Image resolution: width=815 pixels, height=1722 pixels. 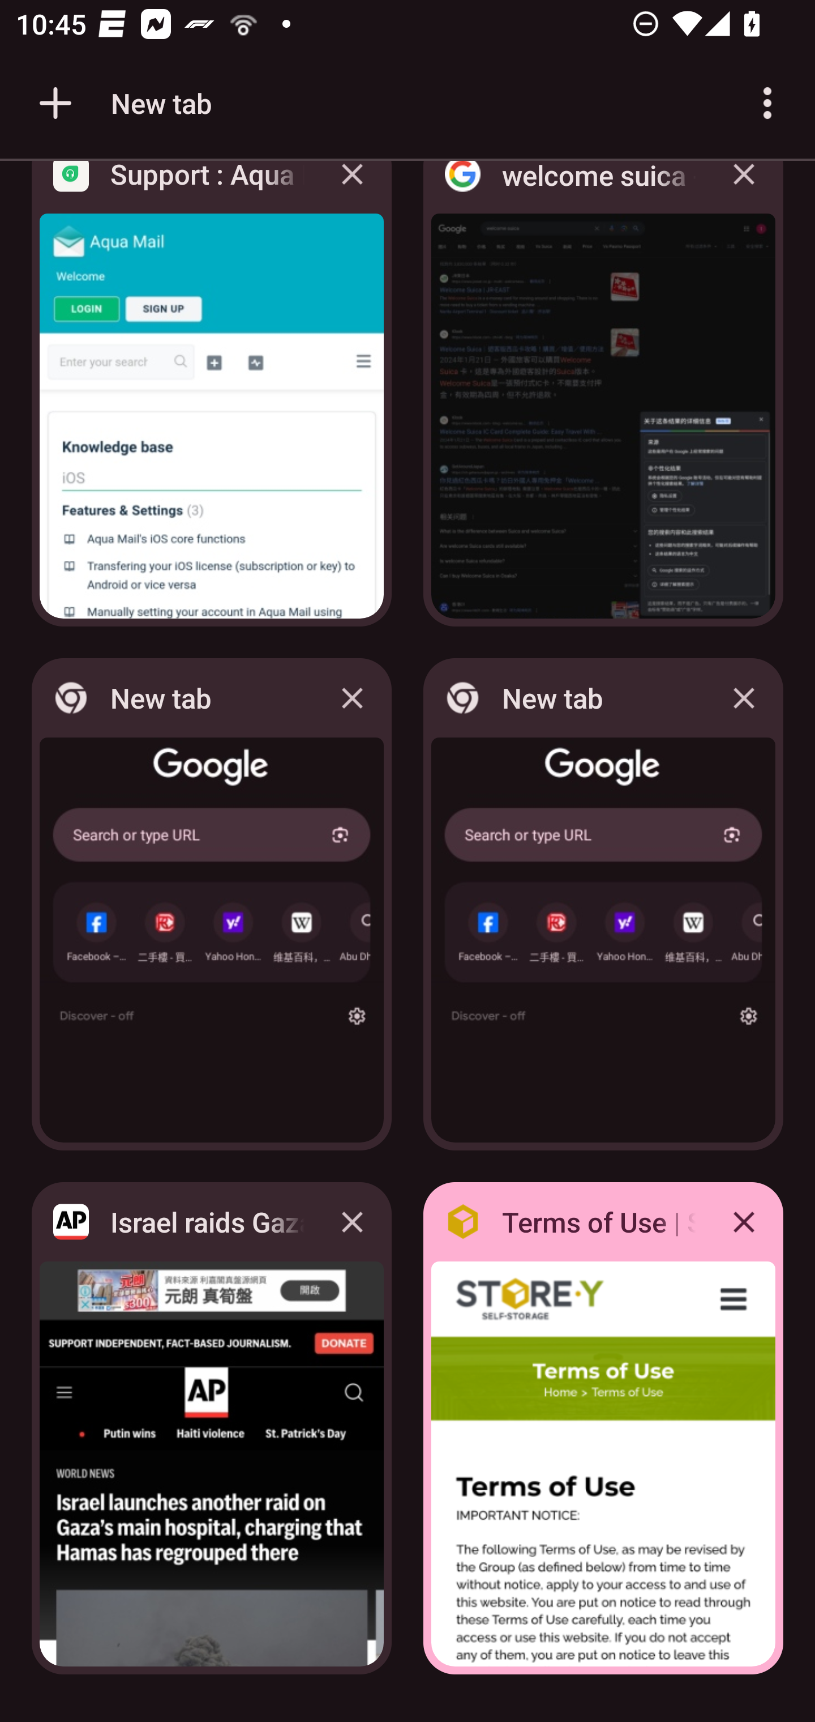 What do you see at coordinates (767, 103) in the screenshot?
I see `Customize and control Google Chrome` at bounding box center [767, 103].